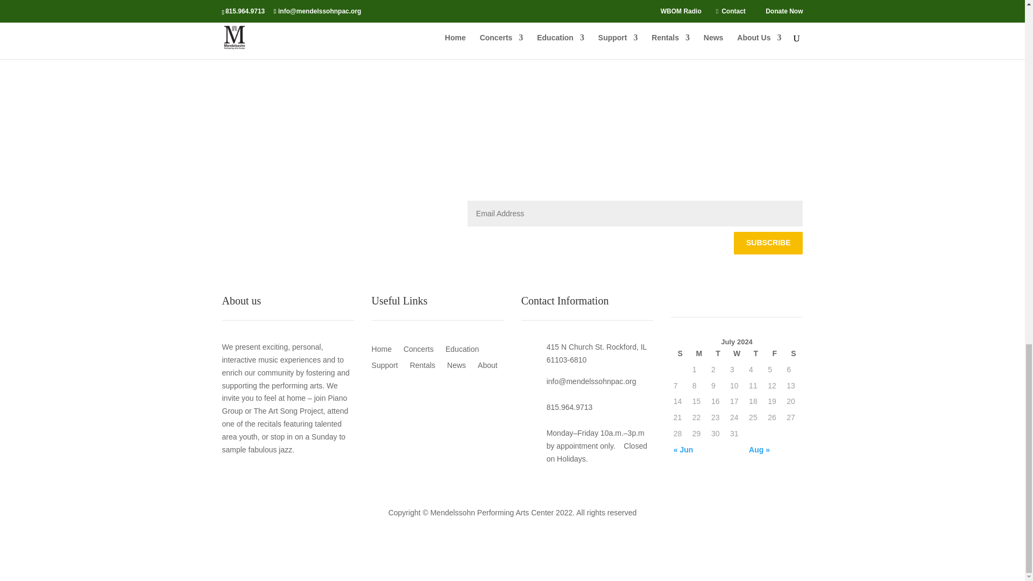 The image size is (1033, 581). What do you see at coordinates (774, 450) in the screenshot?
I see `Next month` at bounding box center [774, 450].